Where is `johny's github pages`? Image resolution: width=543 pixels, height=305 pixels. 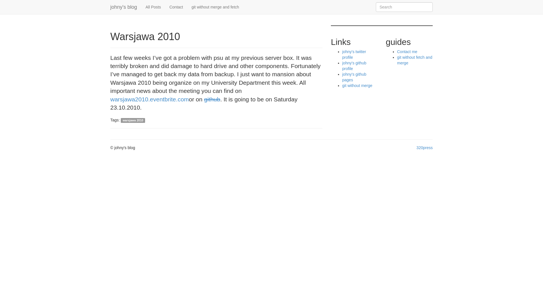 johny's github pages is located at coordinates (354, 77).